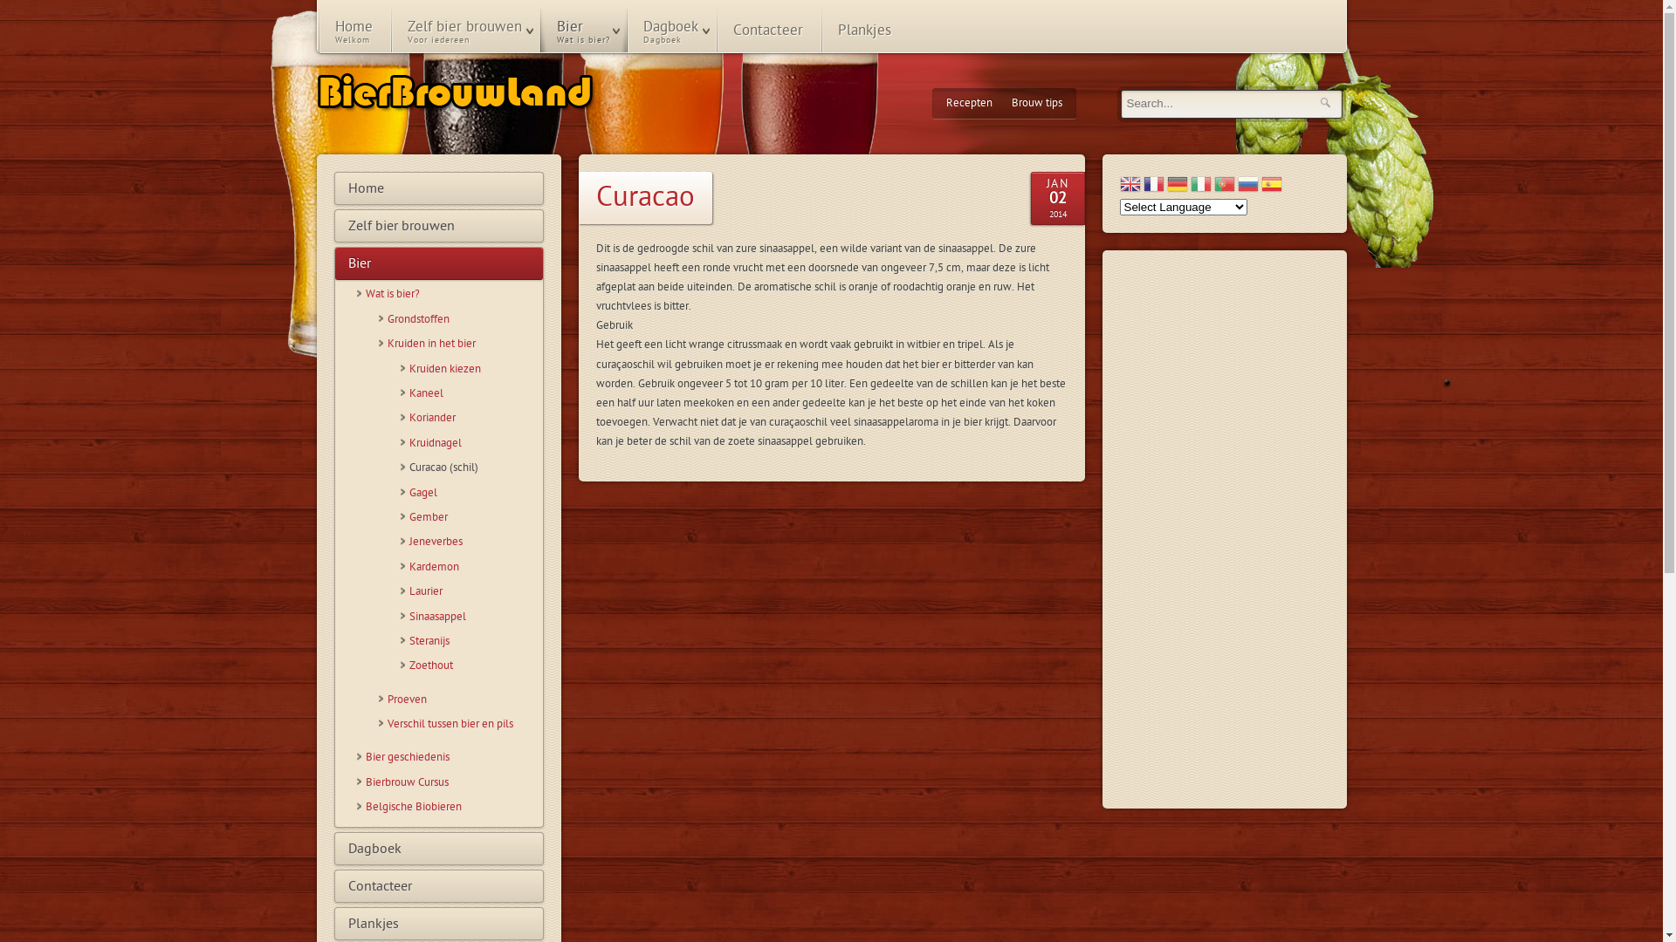 The image size is (1676, 942). I want to click on Belgische Biobieren, so click(449, 808).